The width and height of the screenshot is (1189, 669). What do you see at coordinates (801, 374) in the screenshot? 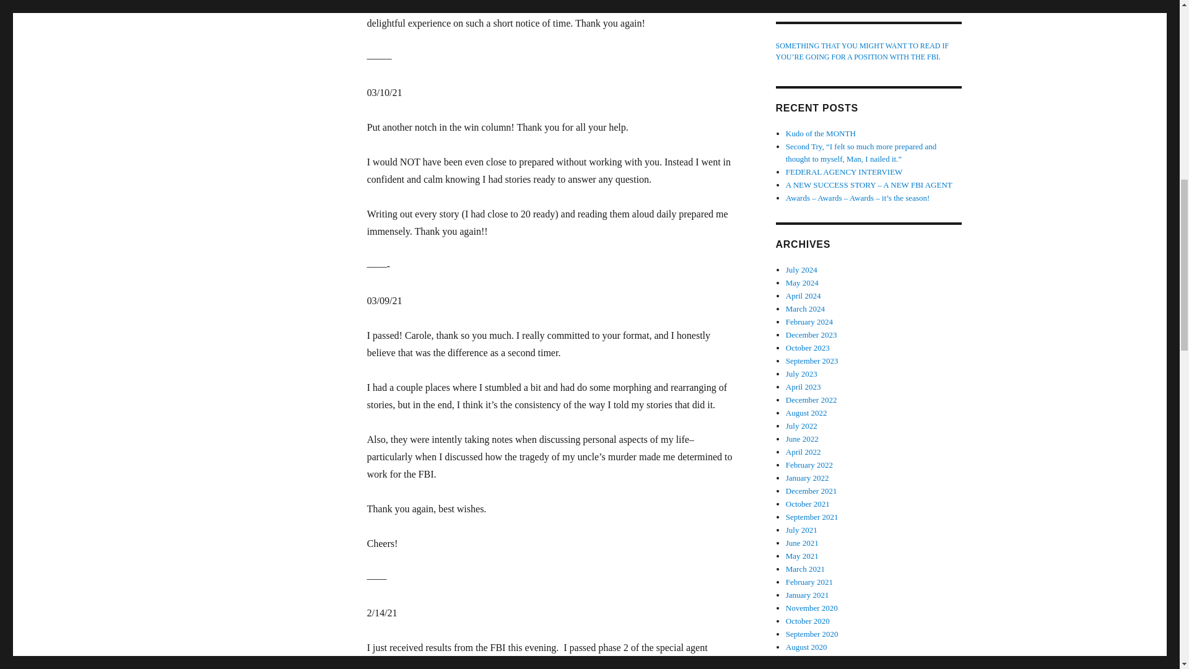
I see `July 2023` at bounding box center [801, 374].